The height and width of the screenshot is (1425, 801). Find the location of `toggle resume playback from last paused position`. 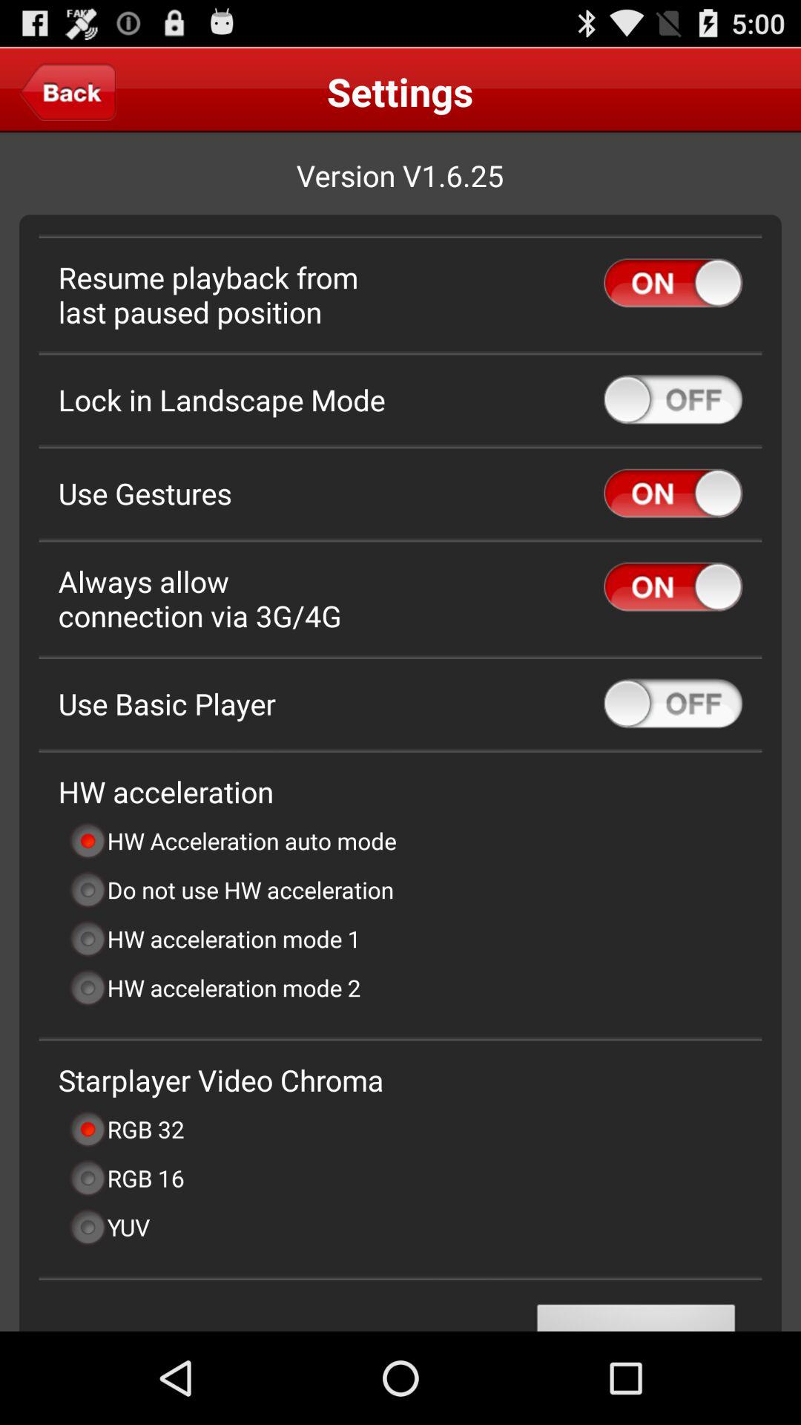

toggle resume playback from last paused position is located at coordinates (673, 283).